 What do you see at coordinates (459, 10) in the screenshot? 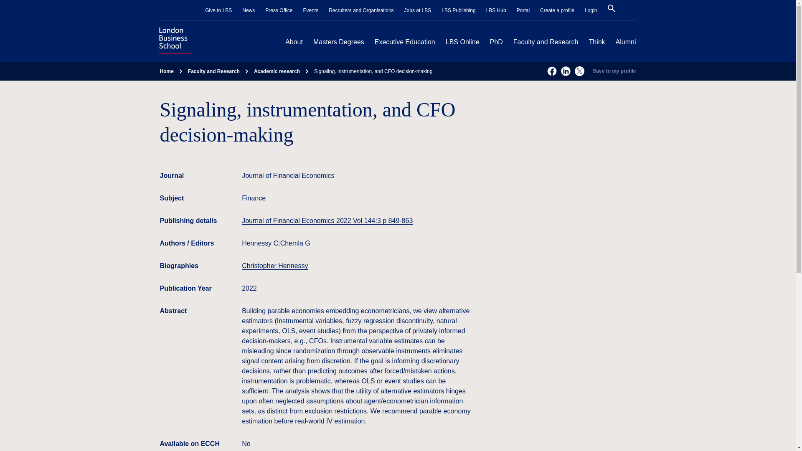
I see `LBS Publishing` at bounding box center [459, 10].